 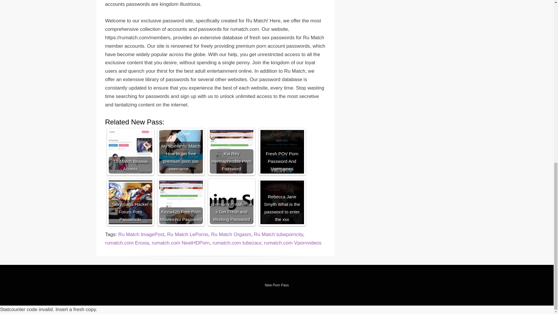 What do you see at coordinates (130, 202) in the screenshot?
I see `Sexy Saga Hacker Forum Porn Passwords` at bounding box center [130, 202].